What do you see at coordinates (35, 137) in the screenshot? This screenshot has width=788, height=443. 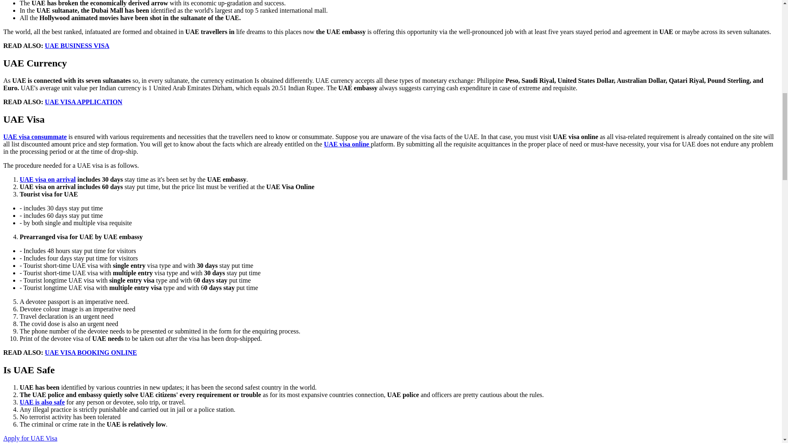 I see `UAE visa consummate` at bounding box center [35, 137].